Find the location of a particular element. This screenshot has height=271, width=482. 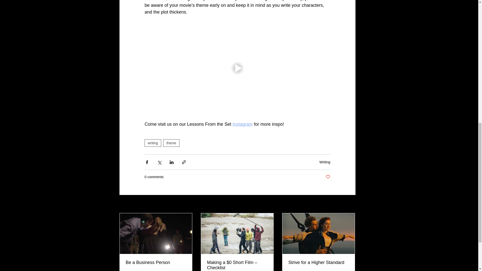

writing is located at coordinates (153, 143).